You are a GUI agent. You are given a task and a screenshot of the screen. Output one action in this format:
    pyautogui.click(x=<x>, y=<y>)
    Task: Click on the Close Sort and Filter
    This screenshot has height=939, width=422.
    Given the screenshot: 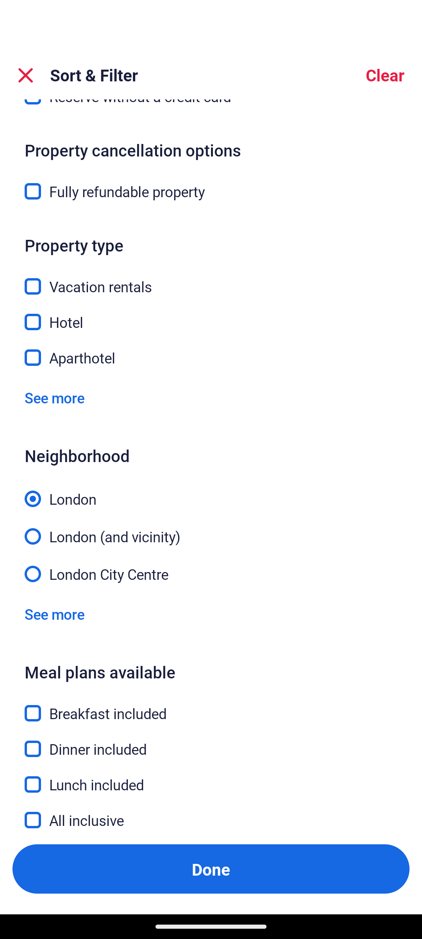 What is the action you would take?
    pyautogui.click(x=26, y=75)
    